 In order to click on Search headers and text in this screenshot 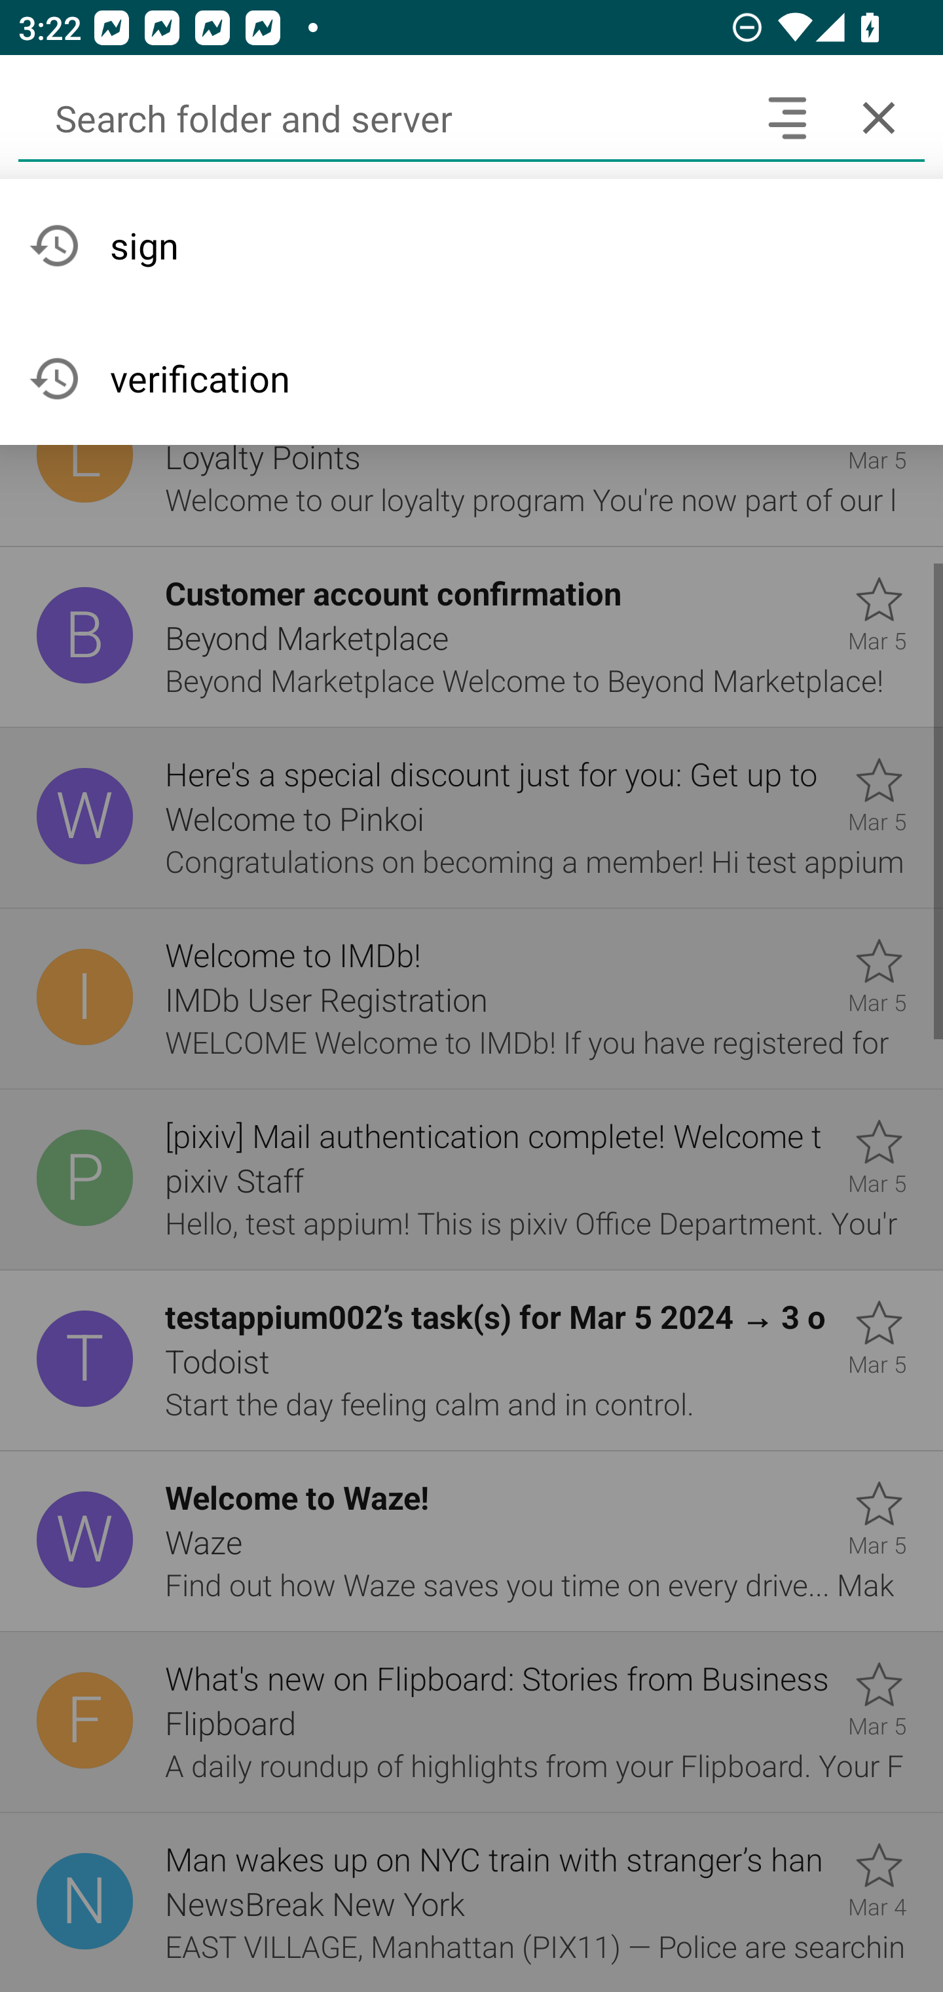, I will do `click(786, 117)`.